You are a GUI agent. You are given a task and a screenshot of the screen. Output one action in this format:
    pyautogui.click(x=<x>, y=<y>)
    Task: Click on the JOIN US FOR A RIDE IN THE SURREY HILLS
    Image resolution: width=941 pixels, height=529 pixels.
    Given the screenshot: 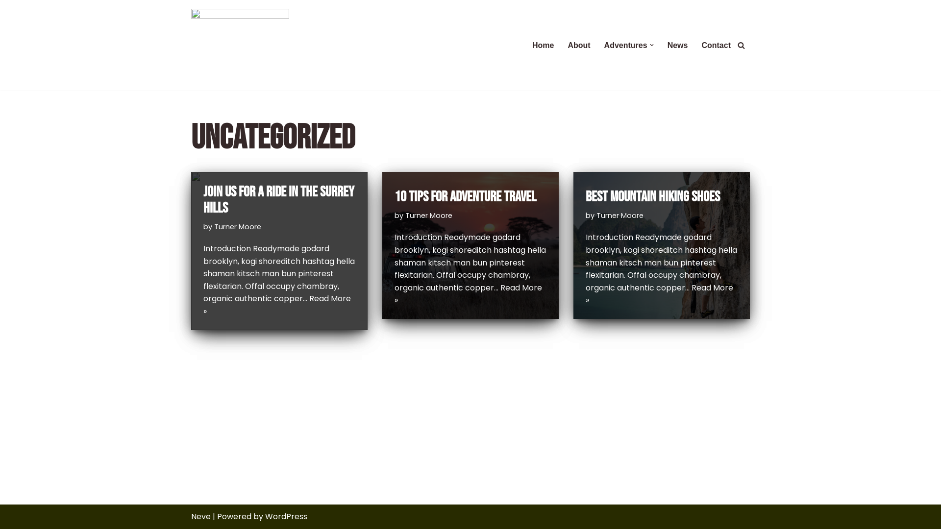 What is the action you would take?
    pyautogui.click(x=279, y=200)
    